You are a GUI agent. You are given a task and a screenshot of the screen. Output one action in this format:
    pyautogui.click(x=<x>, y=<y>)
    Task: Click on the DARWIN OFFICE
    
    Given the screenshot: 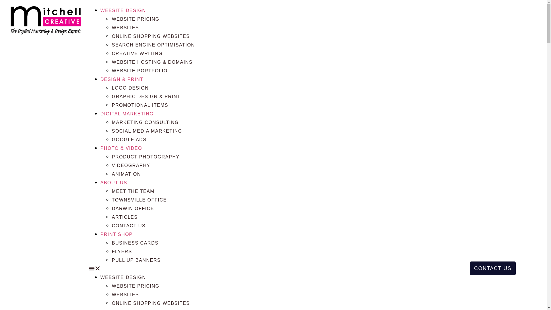 What is the action you would take?
    pyautogui.click(x=133, y=208)
    